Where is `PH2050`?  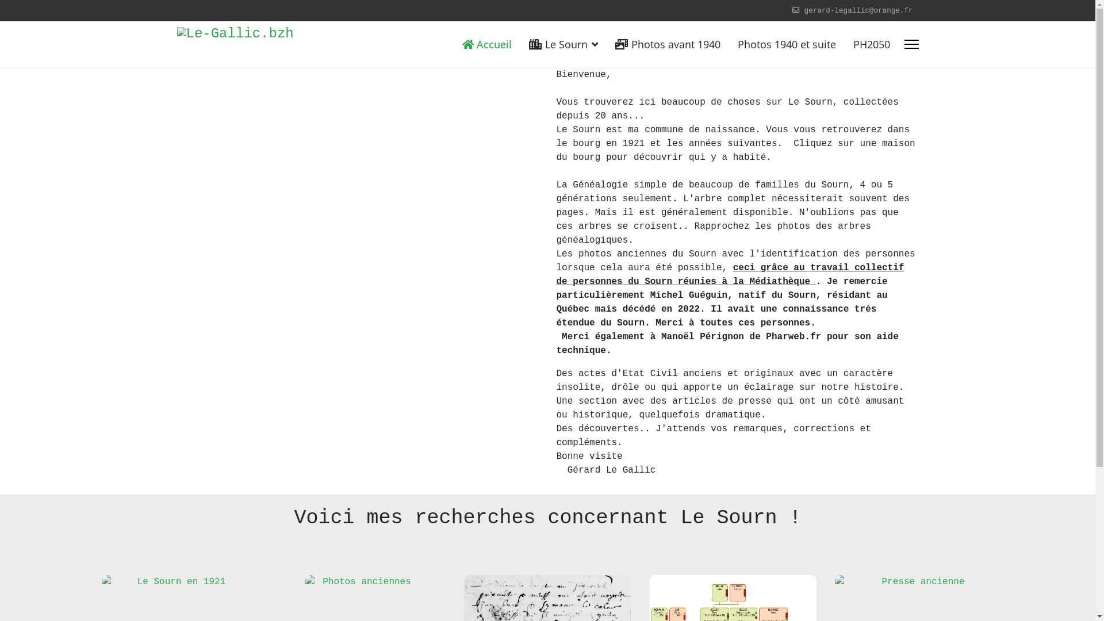 PH2050 is located at coordinates (867, 44).